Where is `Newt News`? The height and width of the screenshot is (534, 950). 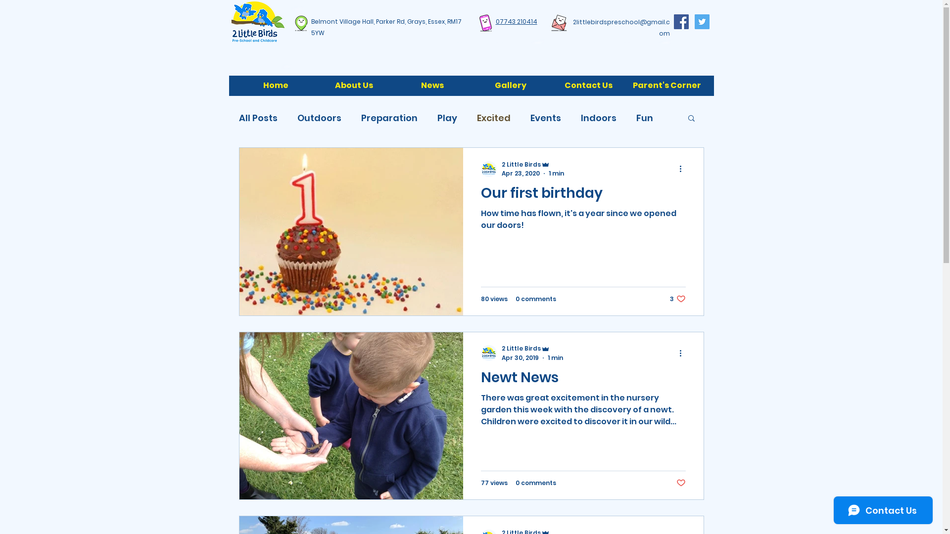 Newt News is located at coordinates (583, 380).